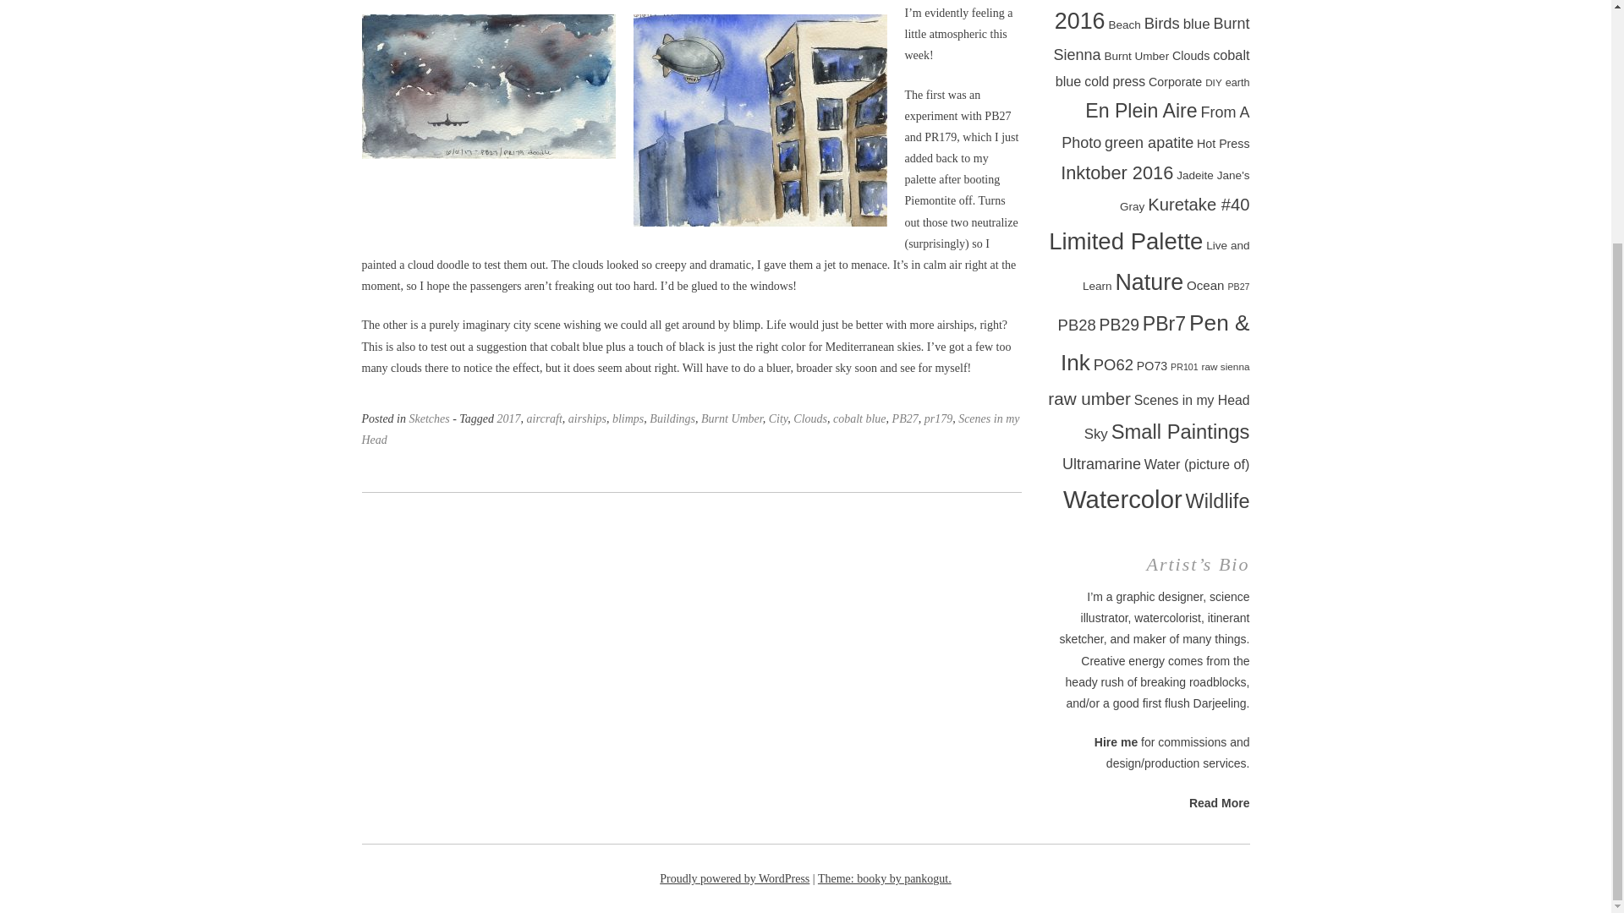 The height and width of the screenshot is (913, 1624). I want to click on 2016, so click(1079, 20).